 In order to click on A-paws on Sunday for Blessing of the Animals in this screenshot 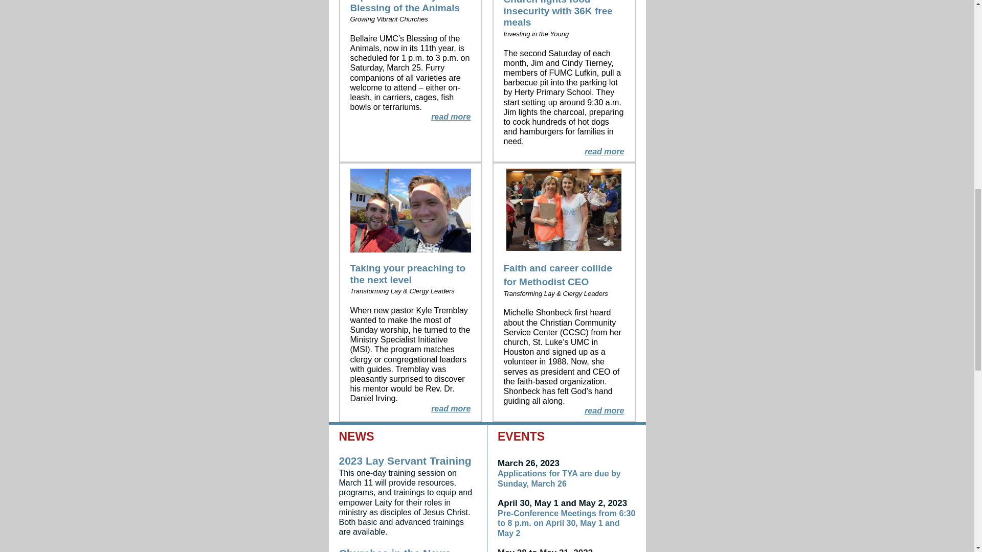, I will do `click(404, 6)`.